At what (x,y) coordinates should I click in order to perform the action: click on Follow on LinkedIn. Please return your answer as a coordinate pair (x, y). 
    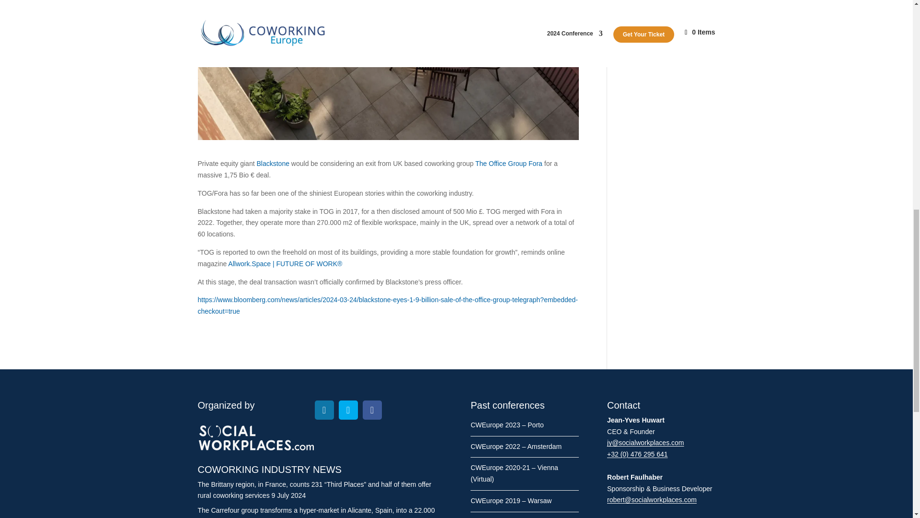
    Looking at the image, I should click on (324, 410).